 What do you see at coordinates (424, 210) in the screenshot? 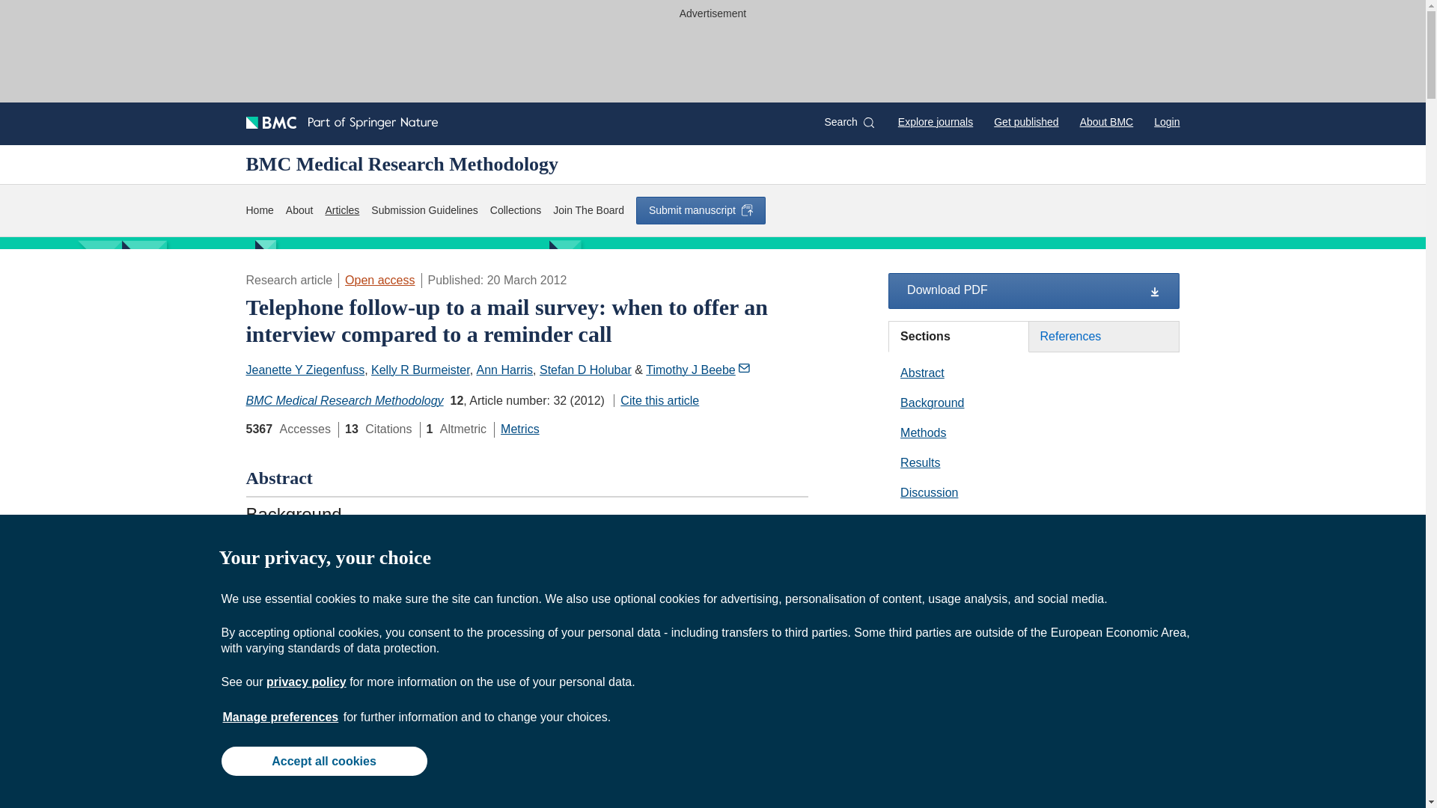
I see `Submission Guidelines` at bounding box center [424, 210].